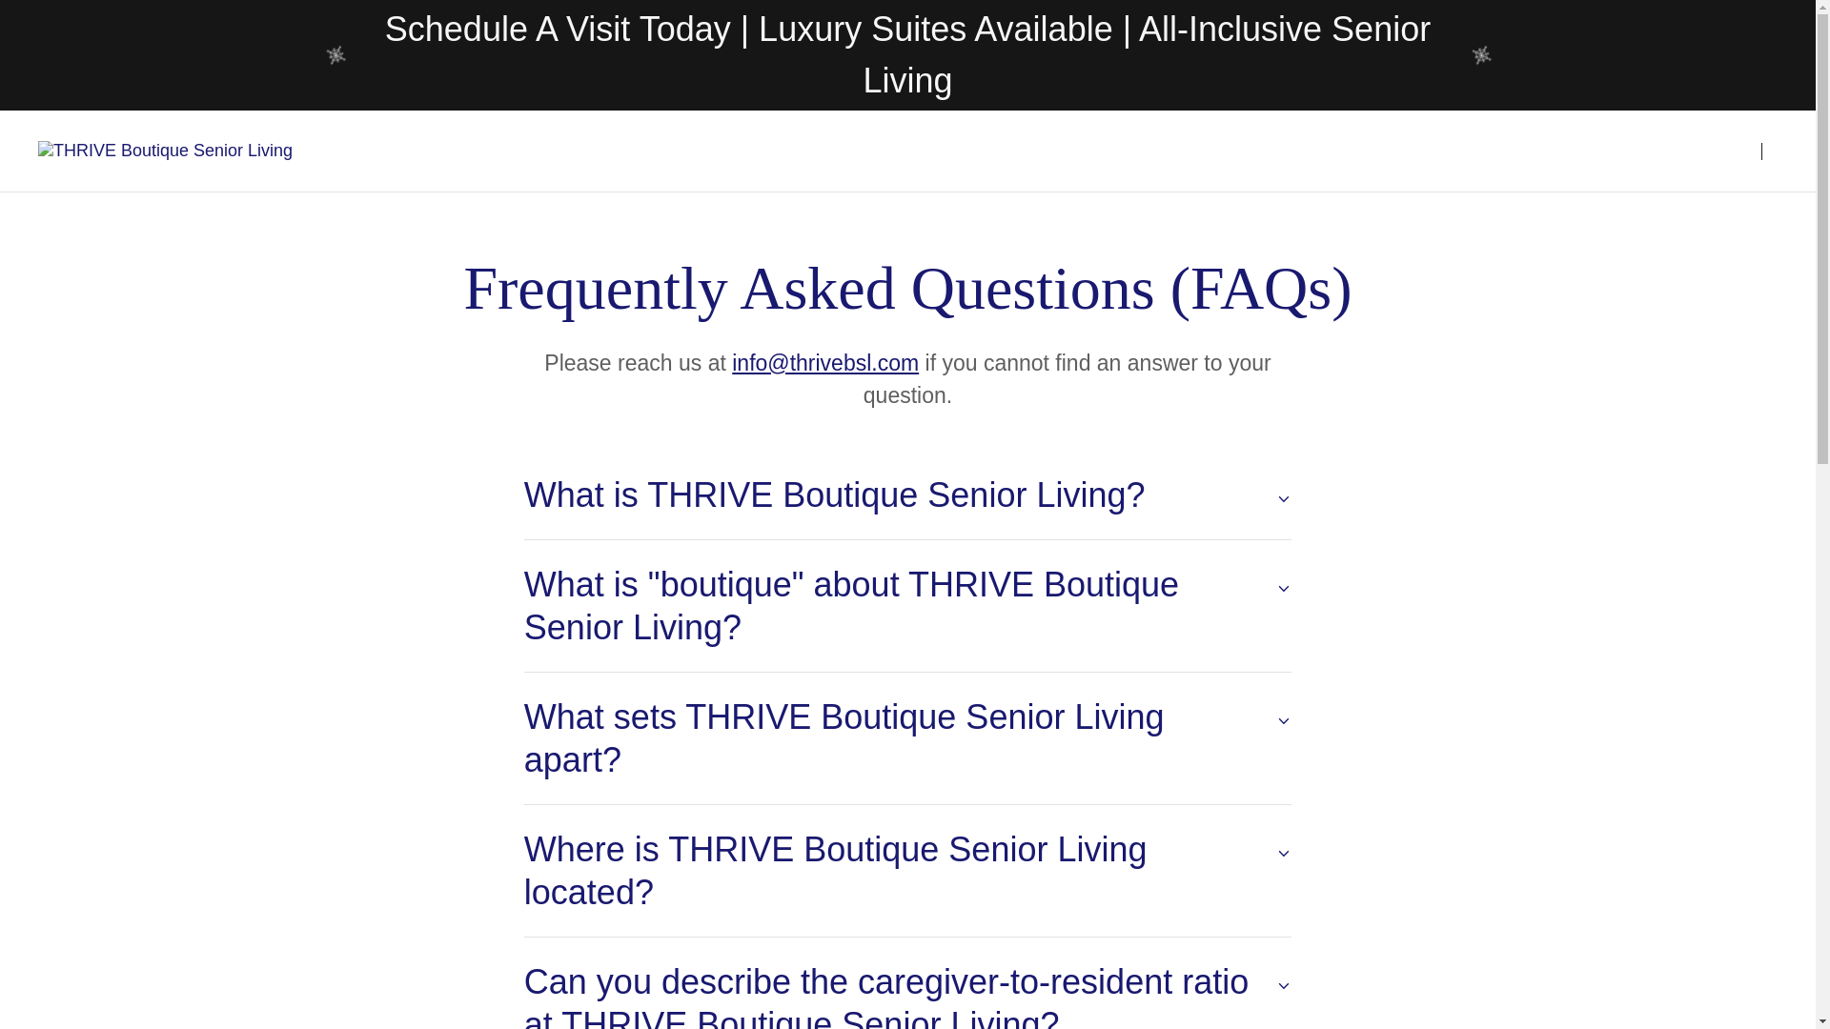 The image size is (1830, 1029). What do you see at coordinates (907, 494) in the screenshot?
I see `What is THRIVE Boutique Senior Living?` at bounding box center [907, 494].